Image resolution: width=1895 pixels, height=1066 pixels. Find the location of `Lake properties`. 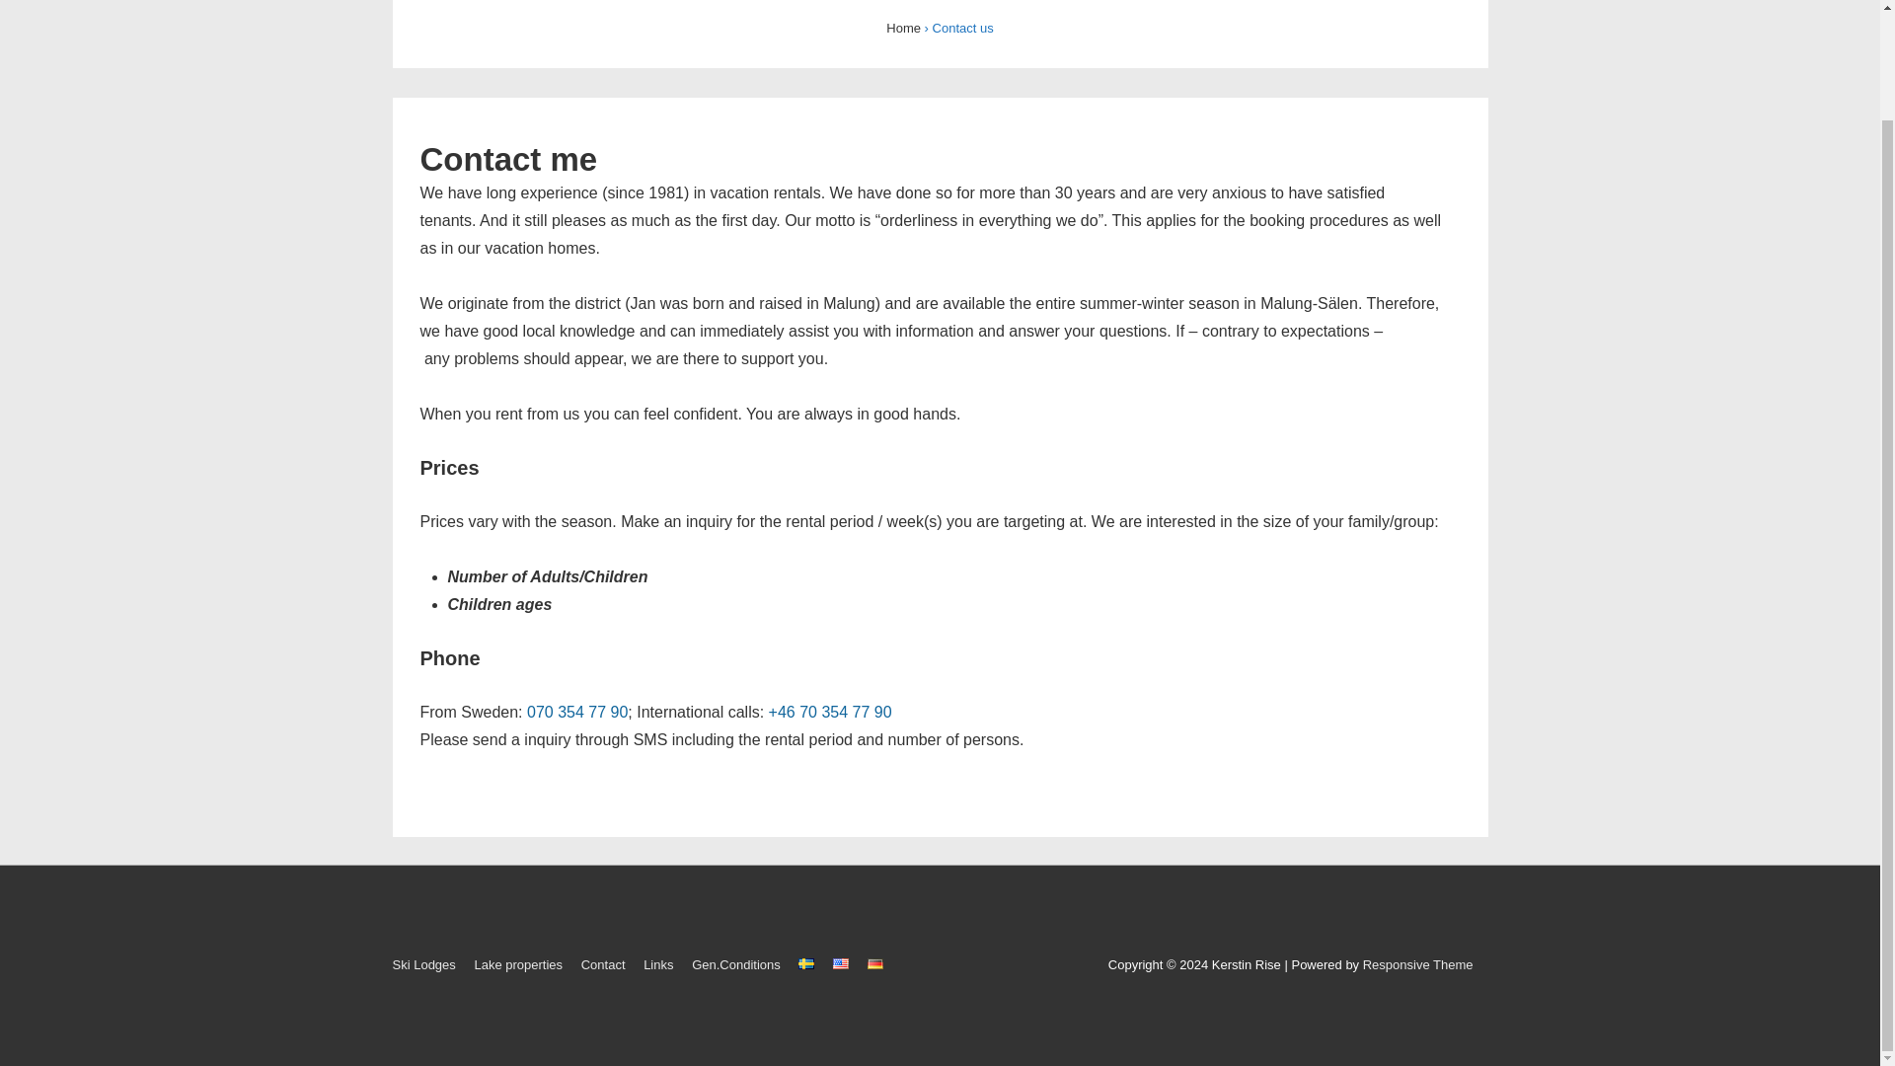

Lake properties is located at coordinates (518, 963).